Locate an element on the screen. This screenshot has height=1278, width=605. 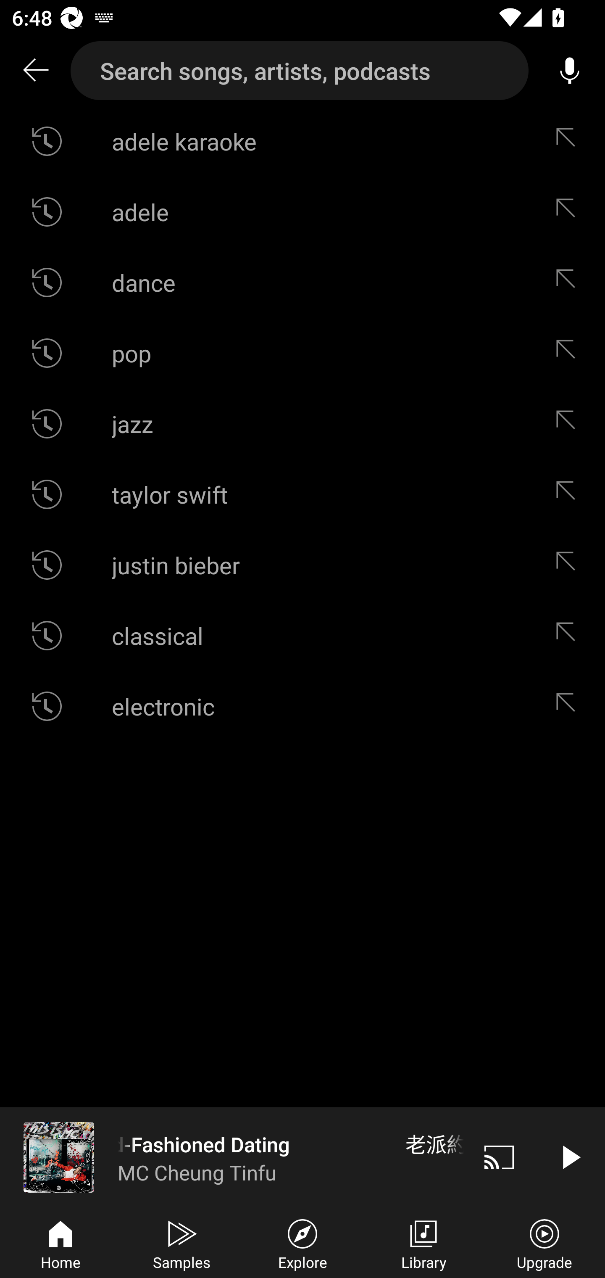
Edit suggestion electronic is located at coordinates (569, 706).